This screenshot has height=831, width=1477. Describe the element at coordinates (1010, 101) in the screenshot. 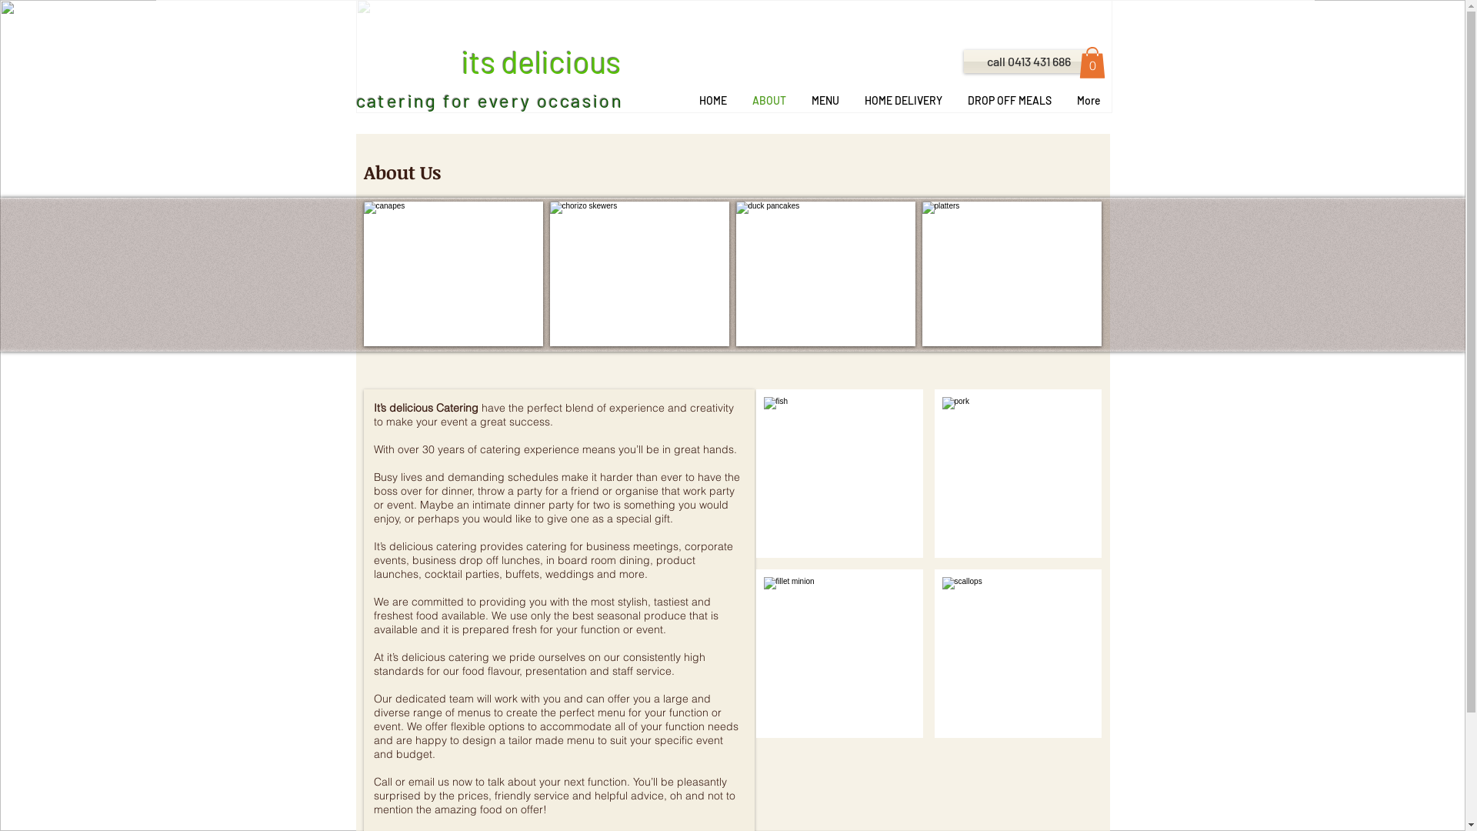

I see `DROP OFF MEALS` at that location.